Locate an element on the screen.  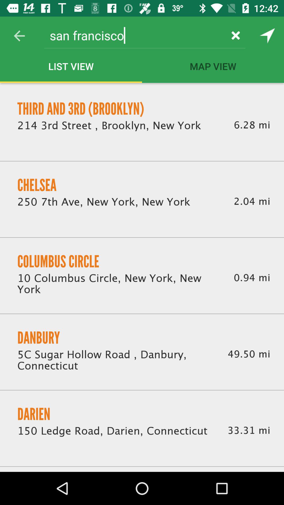
flip until the 250 7th ave icon is located at coordinates (104, 202).